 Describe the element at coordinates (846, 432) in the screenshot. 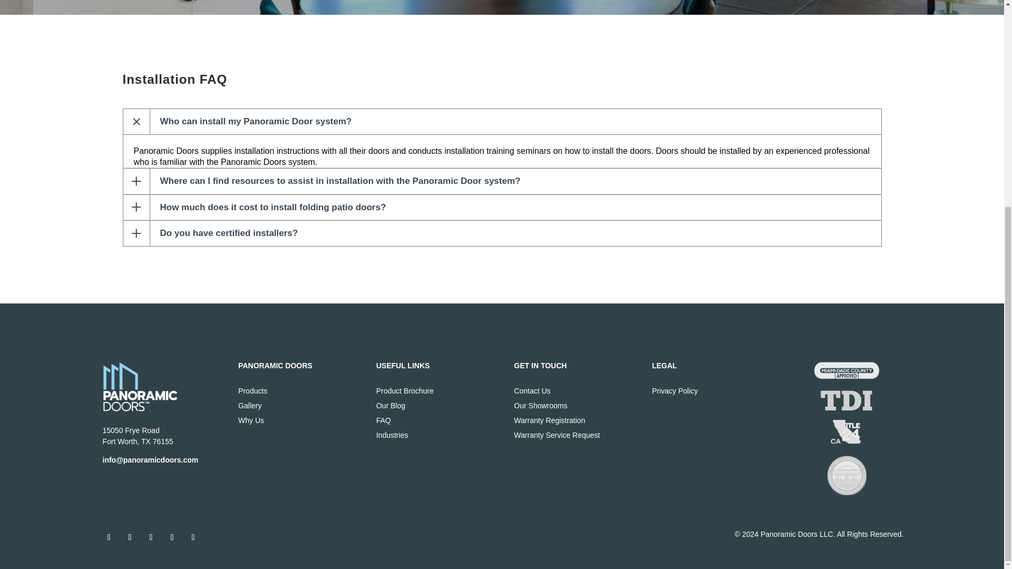

I see `3` at that location.